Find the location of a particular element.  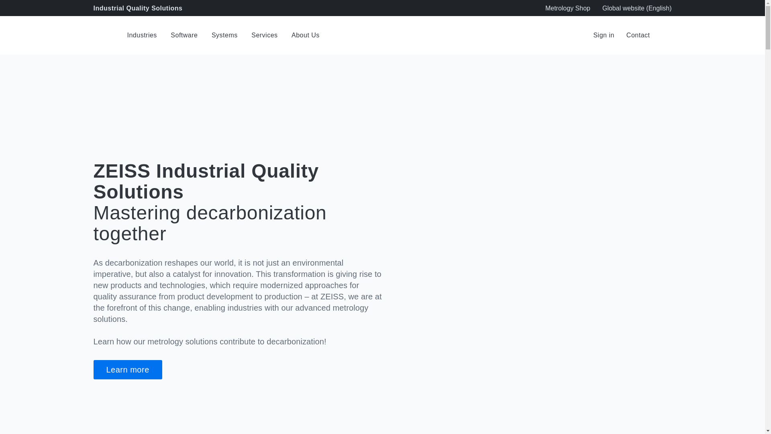

Systems is located at coordinates (224, 35).